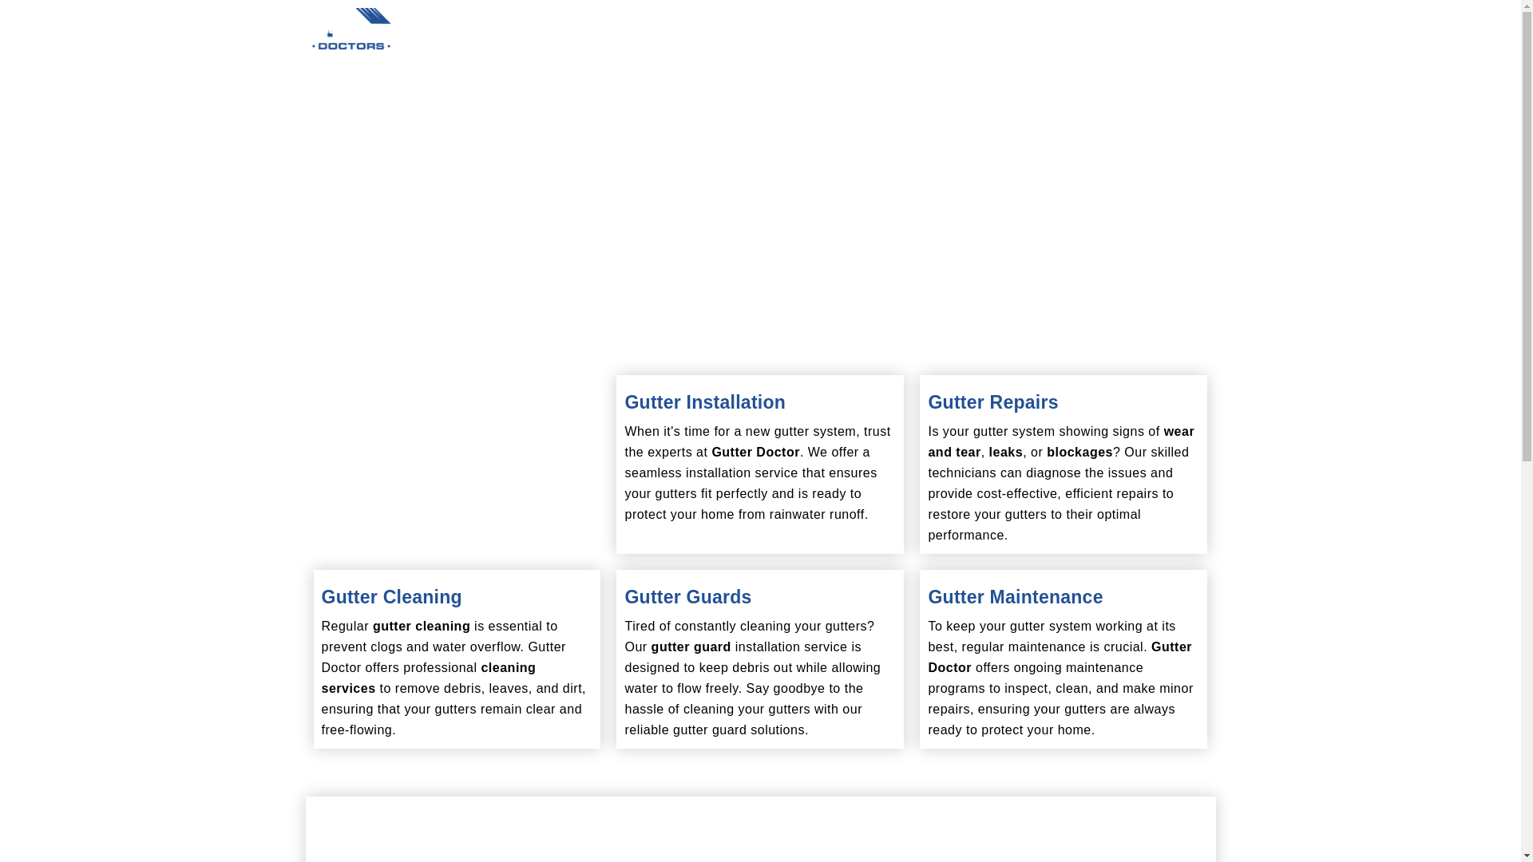 This screenshot has height=862, width=1533. What do you see at coordinates (771, 31) in the screenshot?
I see `Our Work` at bounding box center [771, 31].